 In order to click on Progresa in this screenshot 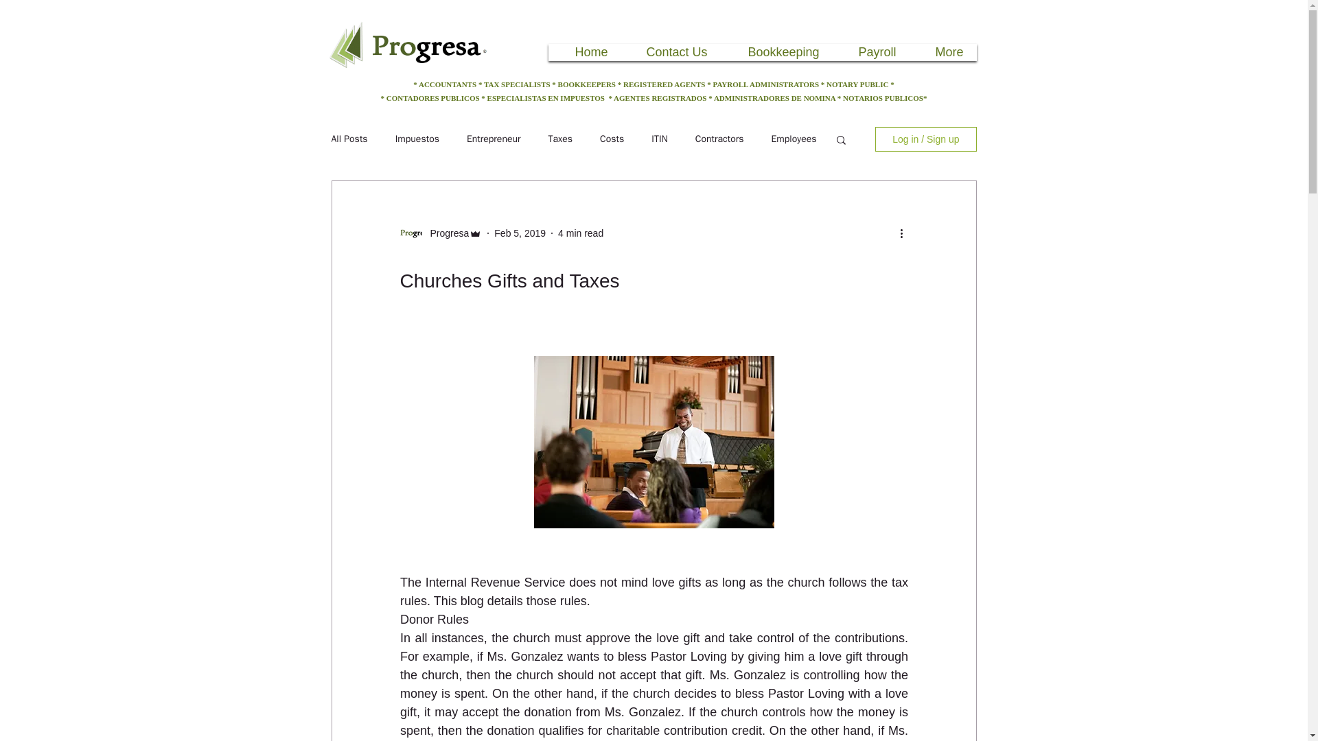, I will do `click(445, 233)`.